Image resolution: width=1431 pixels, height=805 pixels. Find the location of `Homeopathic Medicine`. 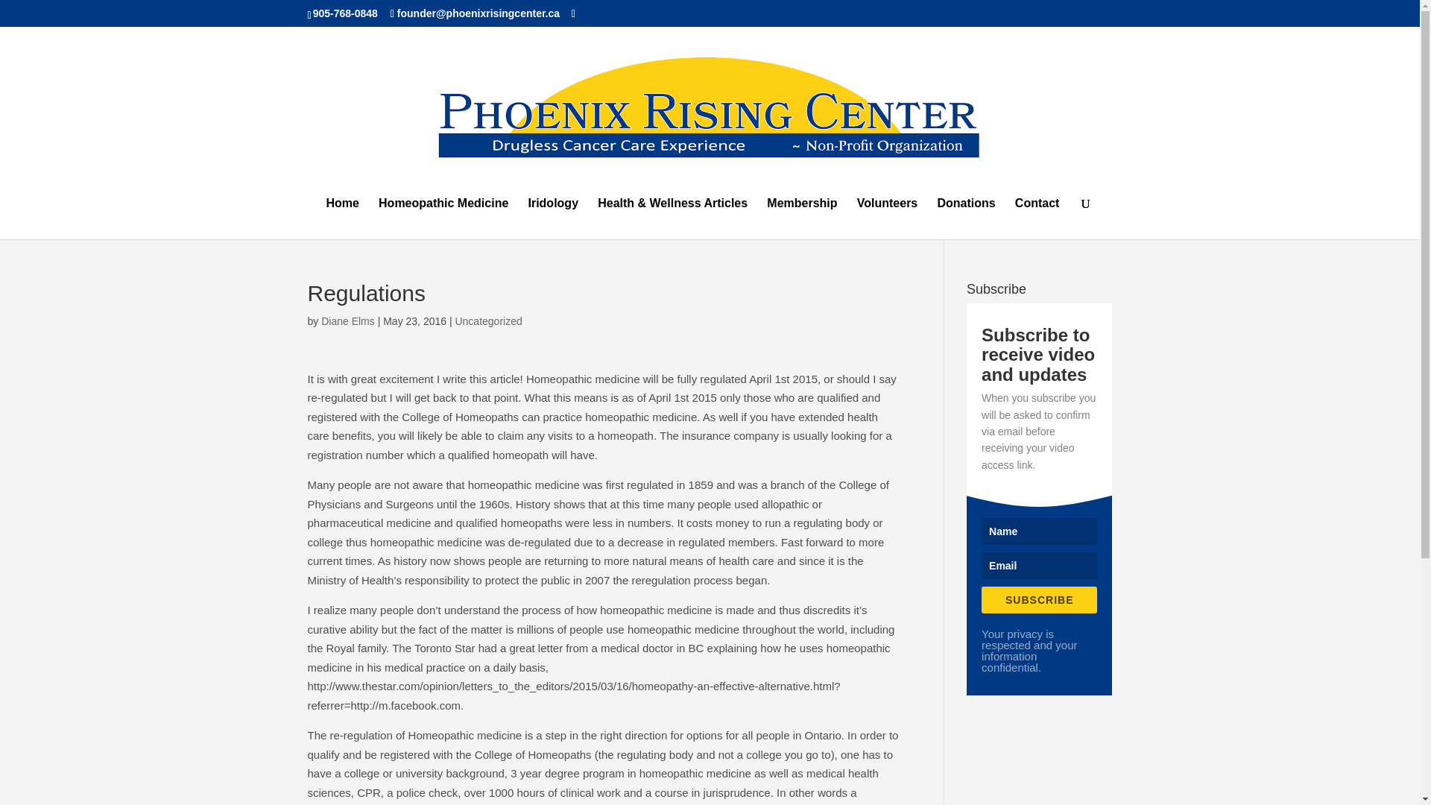

Homeopathic Medicine is located at coordinates (443, 218).